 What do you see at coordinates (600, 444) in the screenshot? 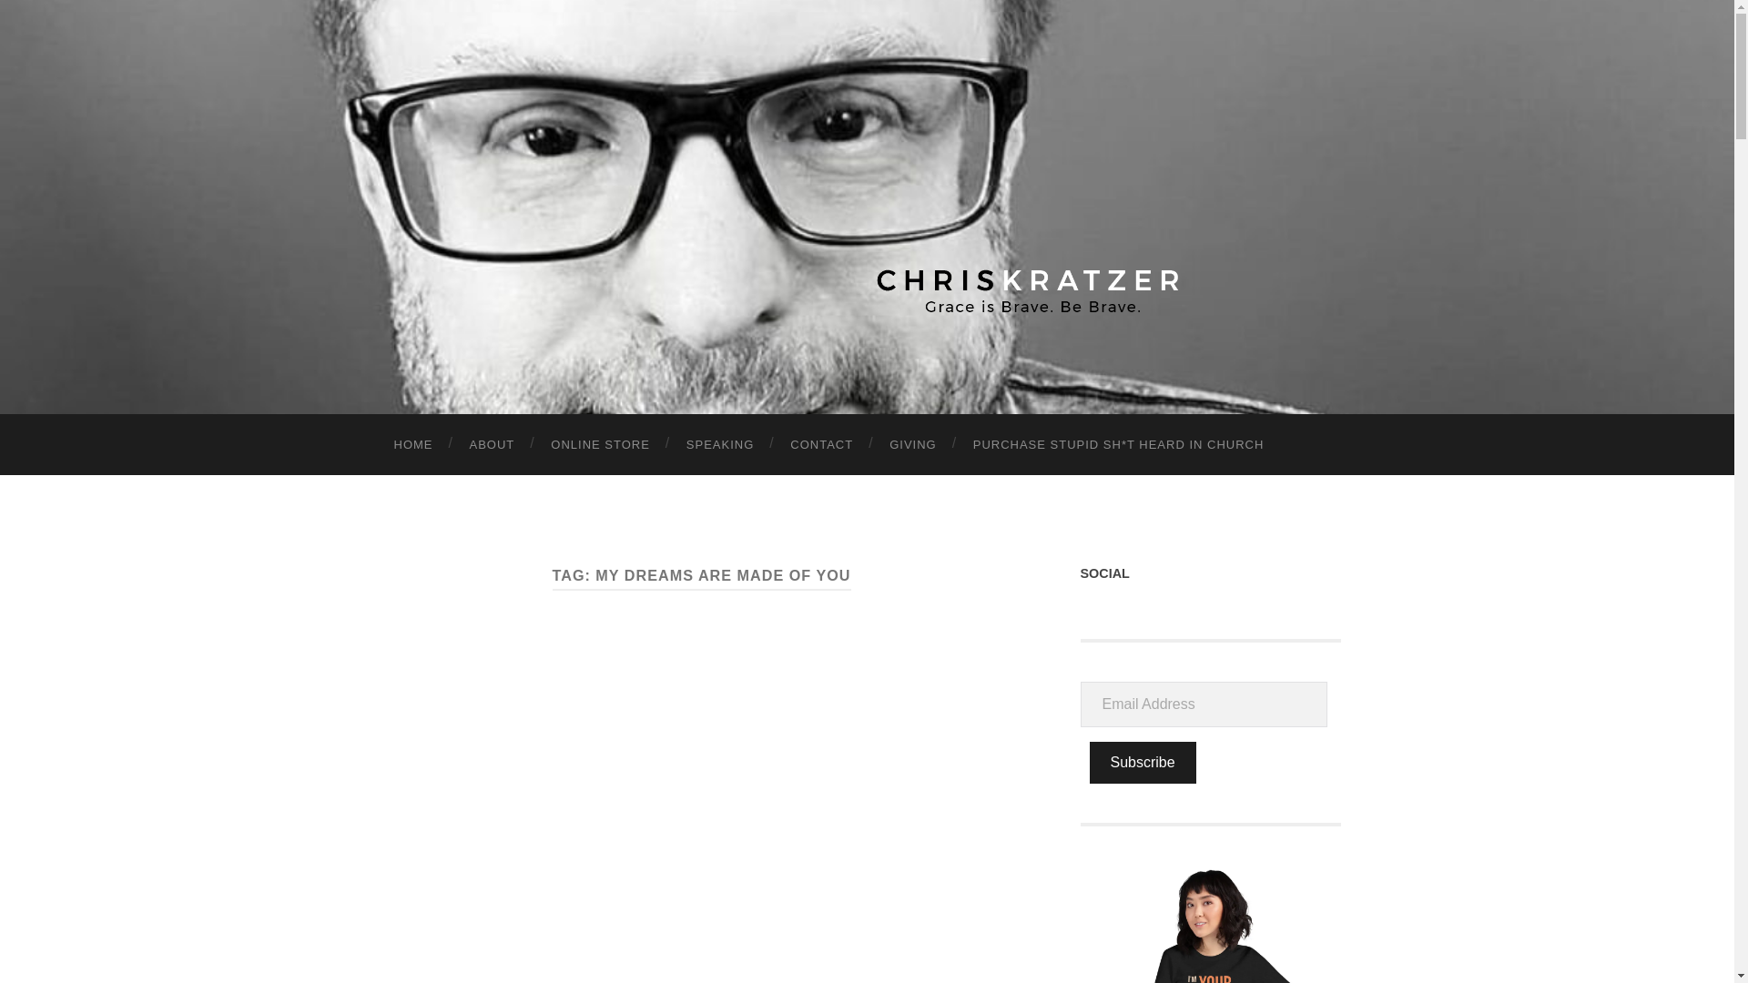
I see `ONLINE STORE` at bounding box center [600, 444].